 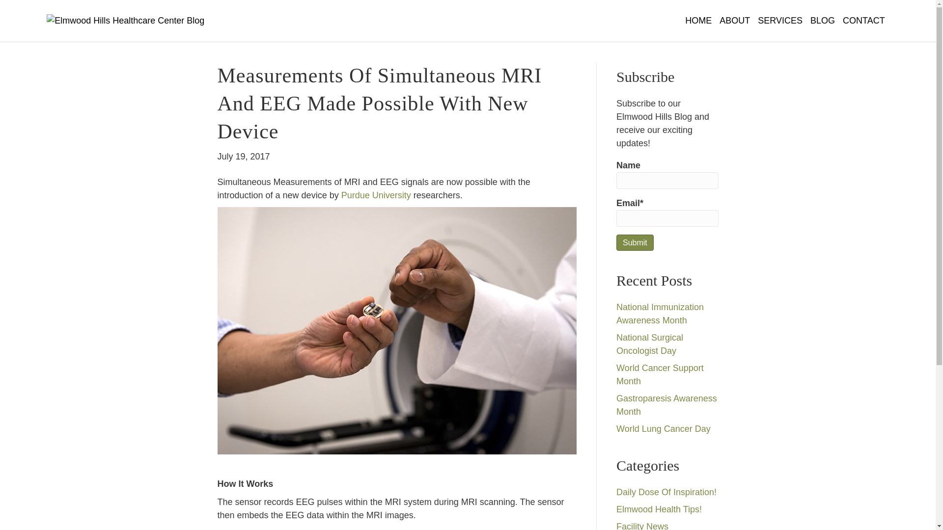 I want to click on Purdue University, so click(x=376, y=195).